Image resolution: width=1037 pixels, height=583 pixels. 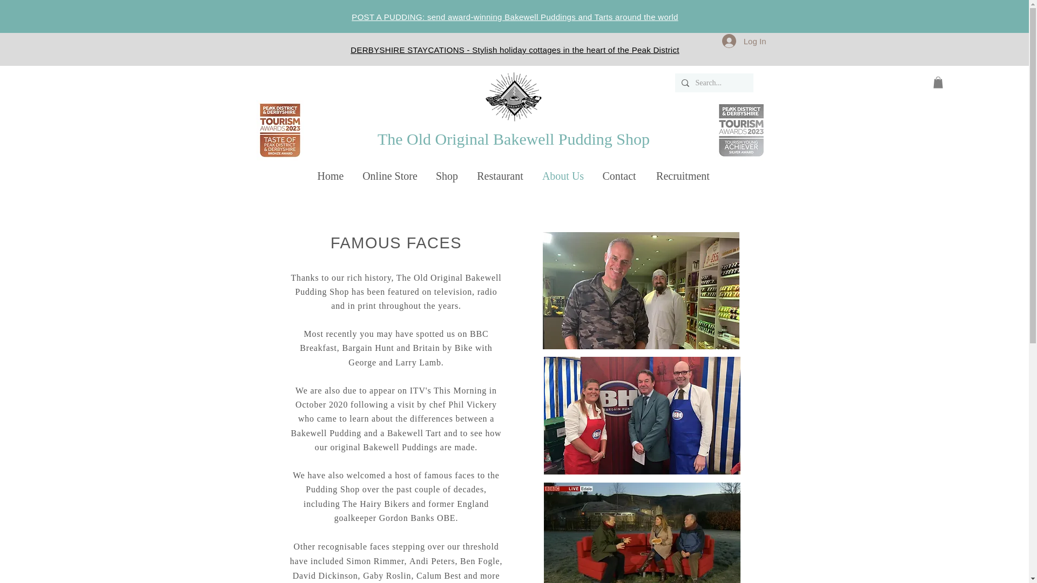 I want to click on Restaurant, so click(x=500, y=176).